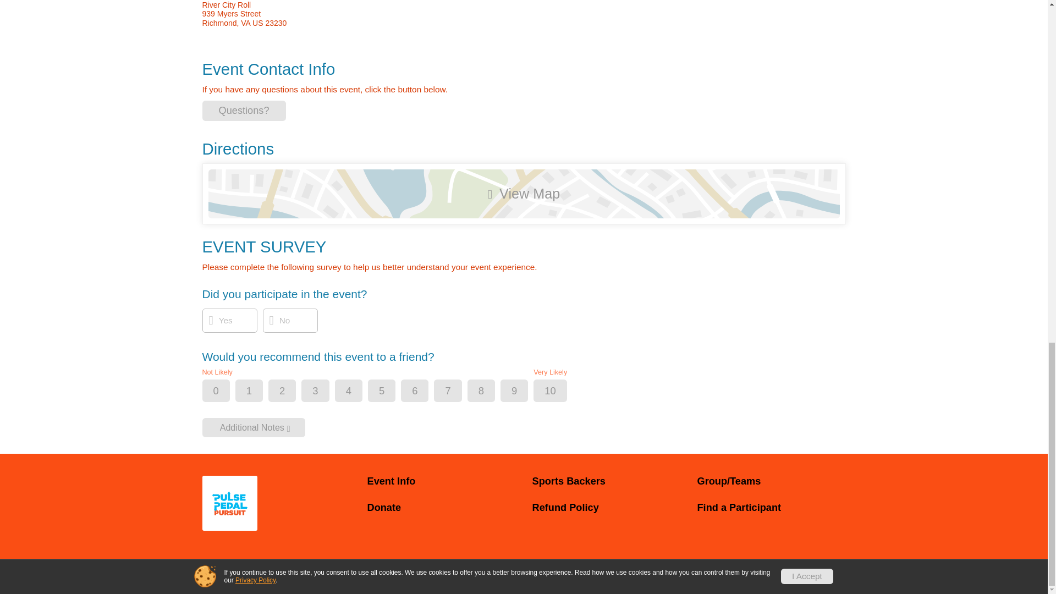 The height and width of the screenshot is (594, 1056). Describe the element at coordinates (358, 392) in the screenshot. I see `4` at that location.